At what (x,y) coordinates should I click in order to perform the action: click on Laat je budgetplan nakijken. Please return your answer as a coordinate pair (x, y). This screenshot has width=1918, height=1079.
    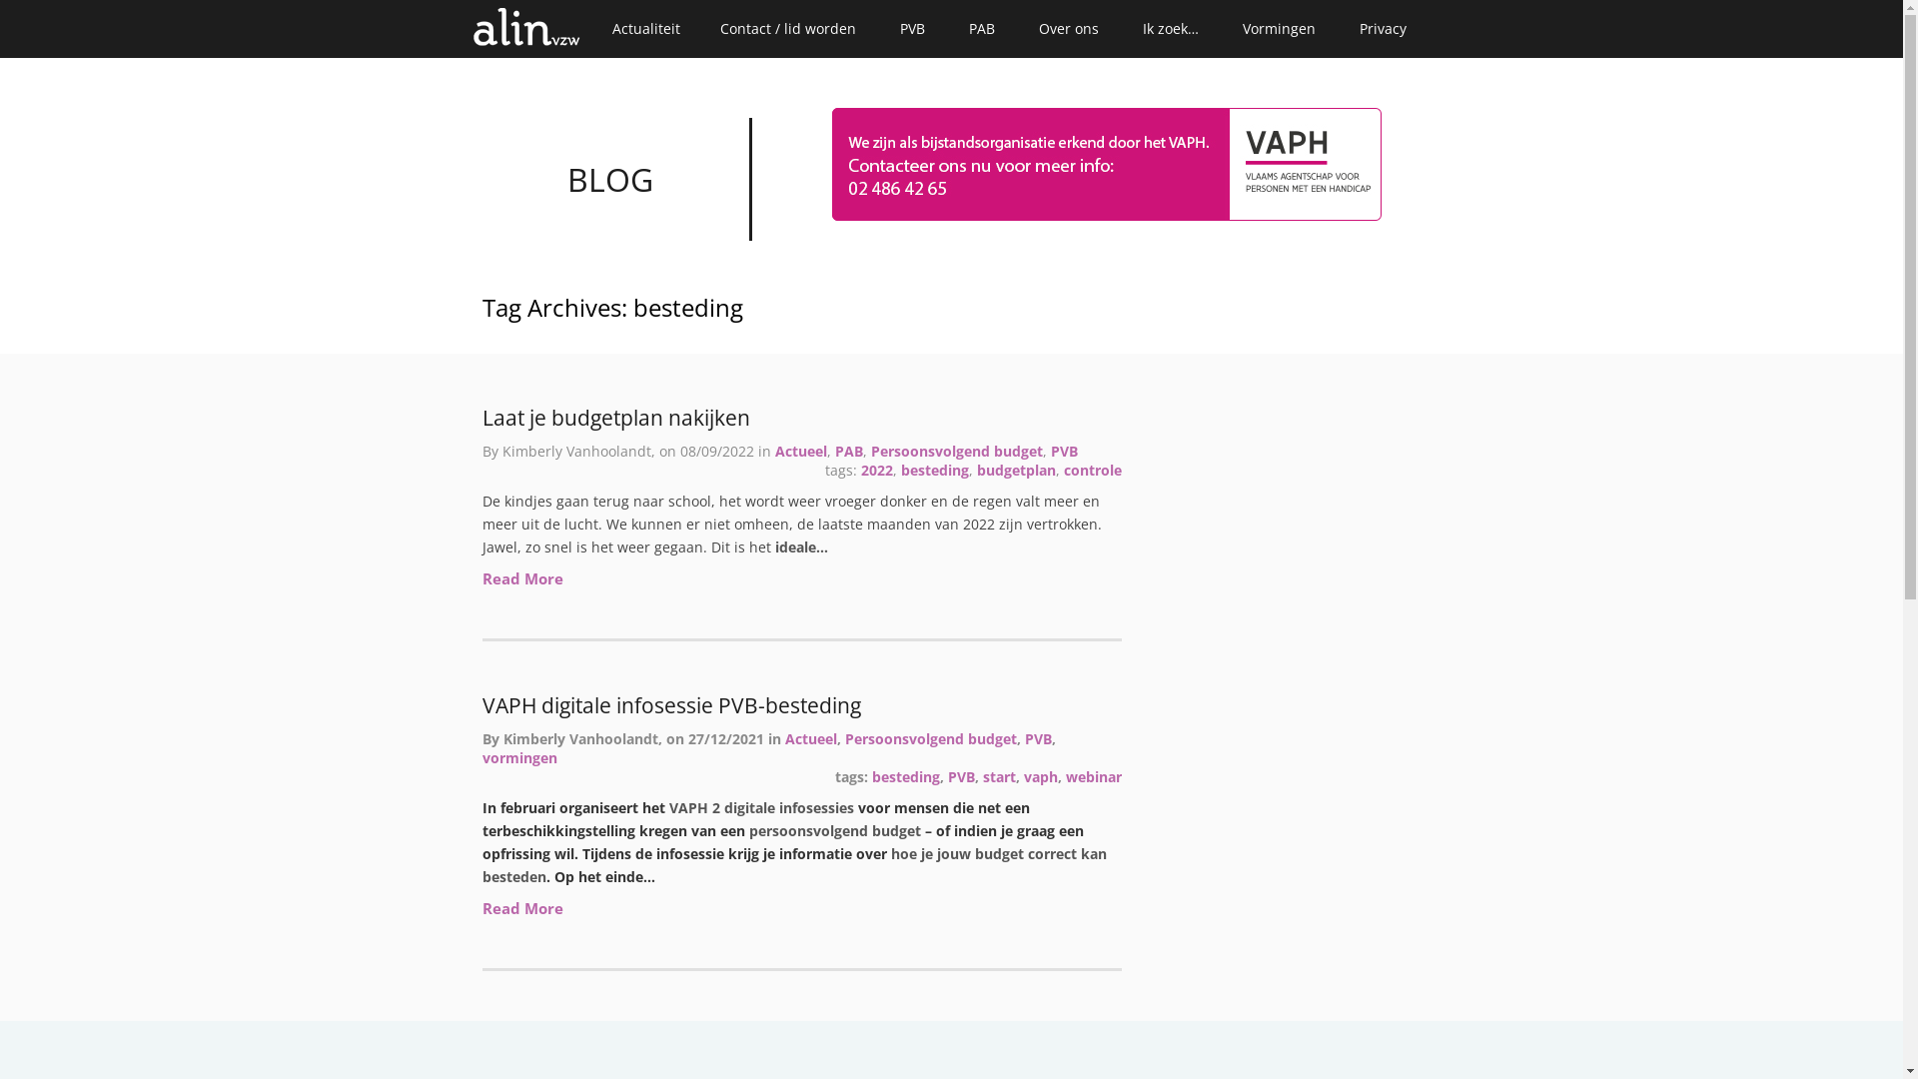
    Looking at the image, I should click on (801, 418).